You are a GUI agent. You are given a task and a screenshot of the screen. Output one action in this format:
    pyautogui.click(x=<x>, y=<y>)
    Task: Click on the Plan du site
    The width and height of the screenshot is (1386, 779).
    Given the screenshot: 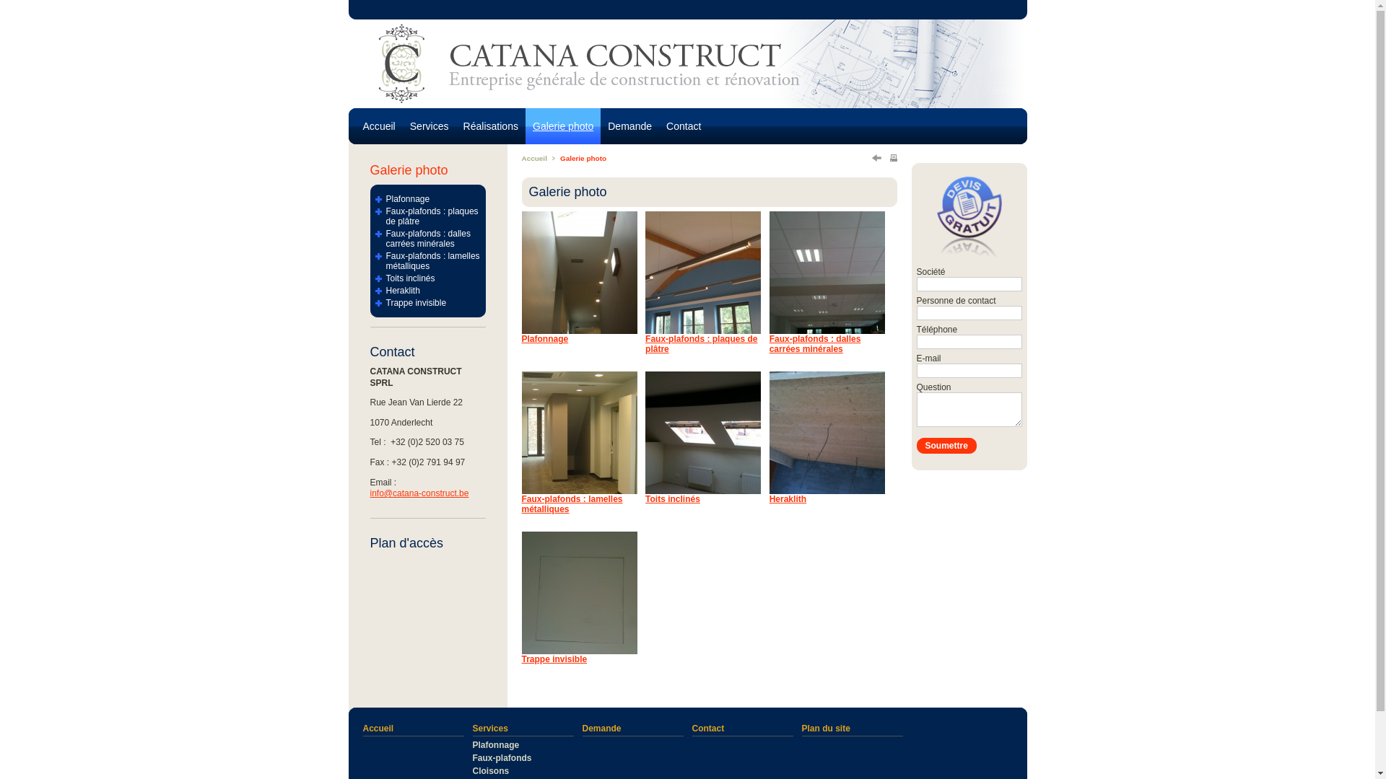 What is the action you would take?
    pyautogui.click(x=852, y=730)
    